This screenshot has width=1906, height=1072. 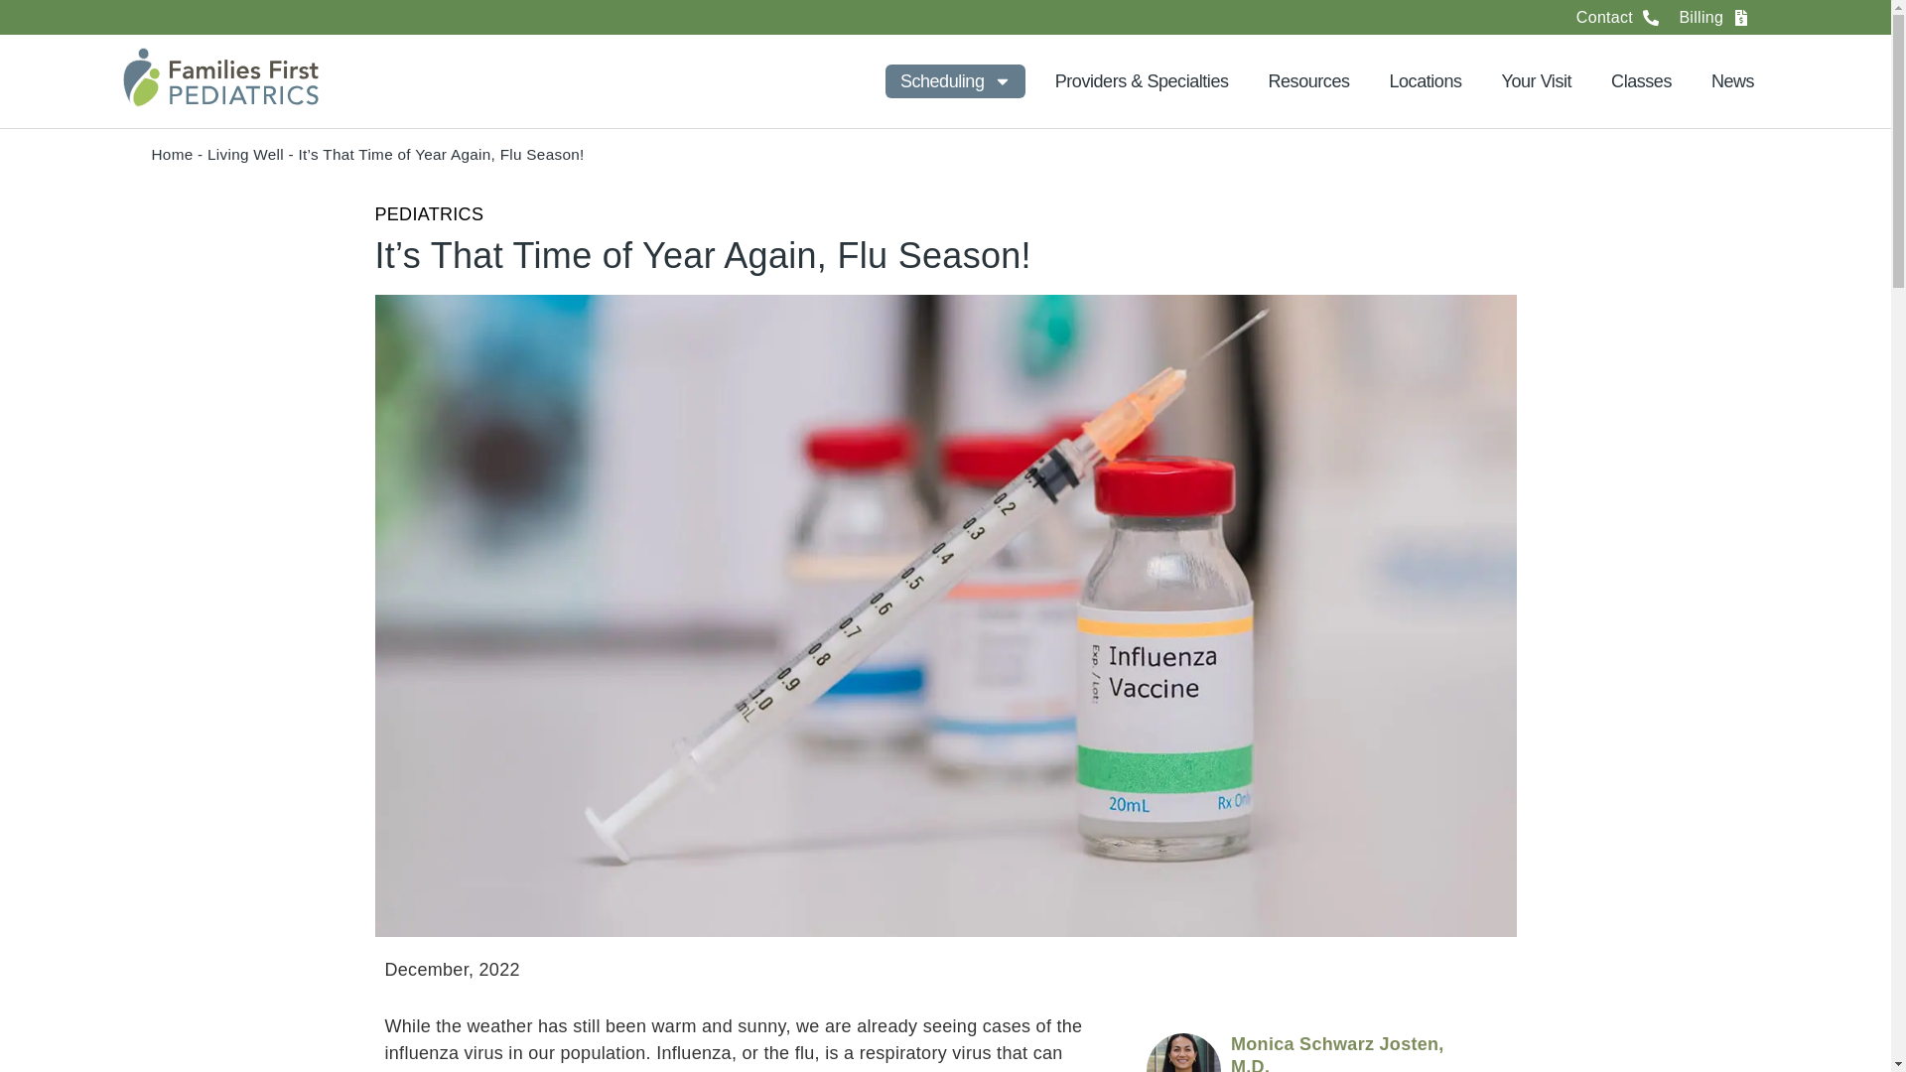 I want to click on Billing, so click(x=1713, y=20).